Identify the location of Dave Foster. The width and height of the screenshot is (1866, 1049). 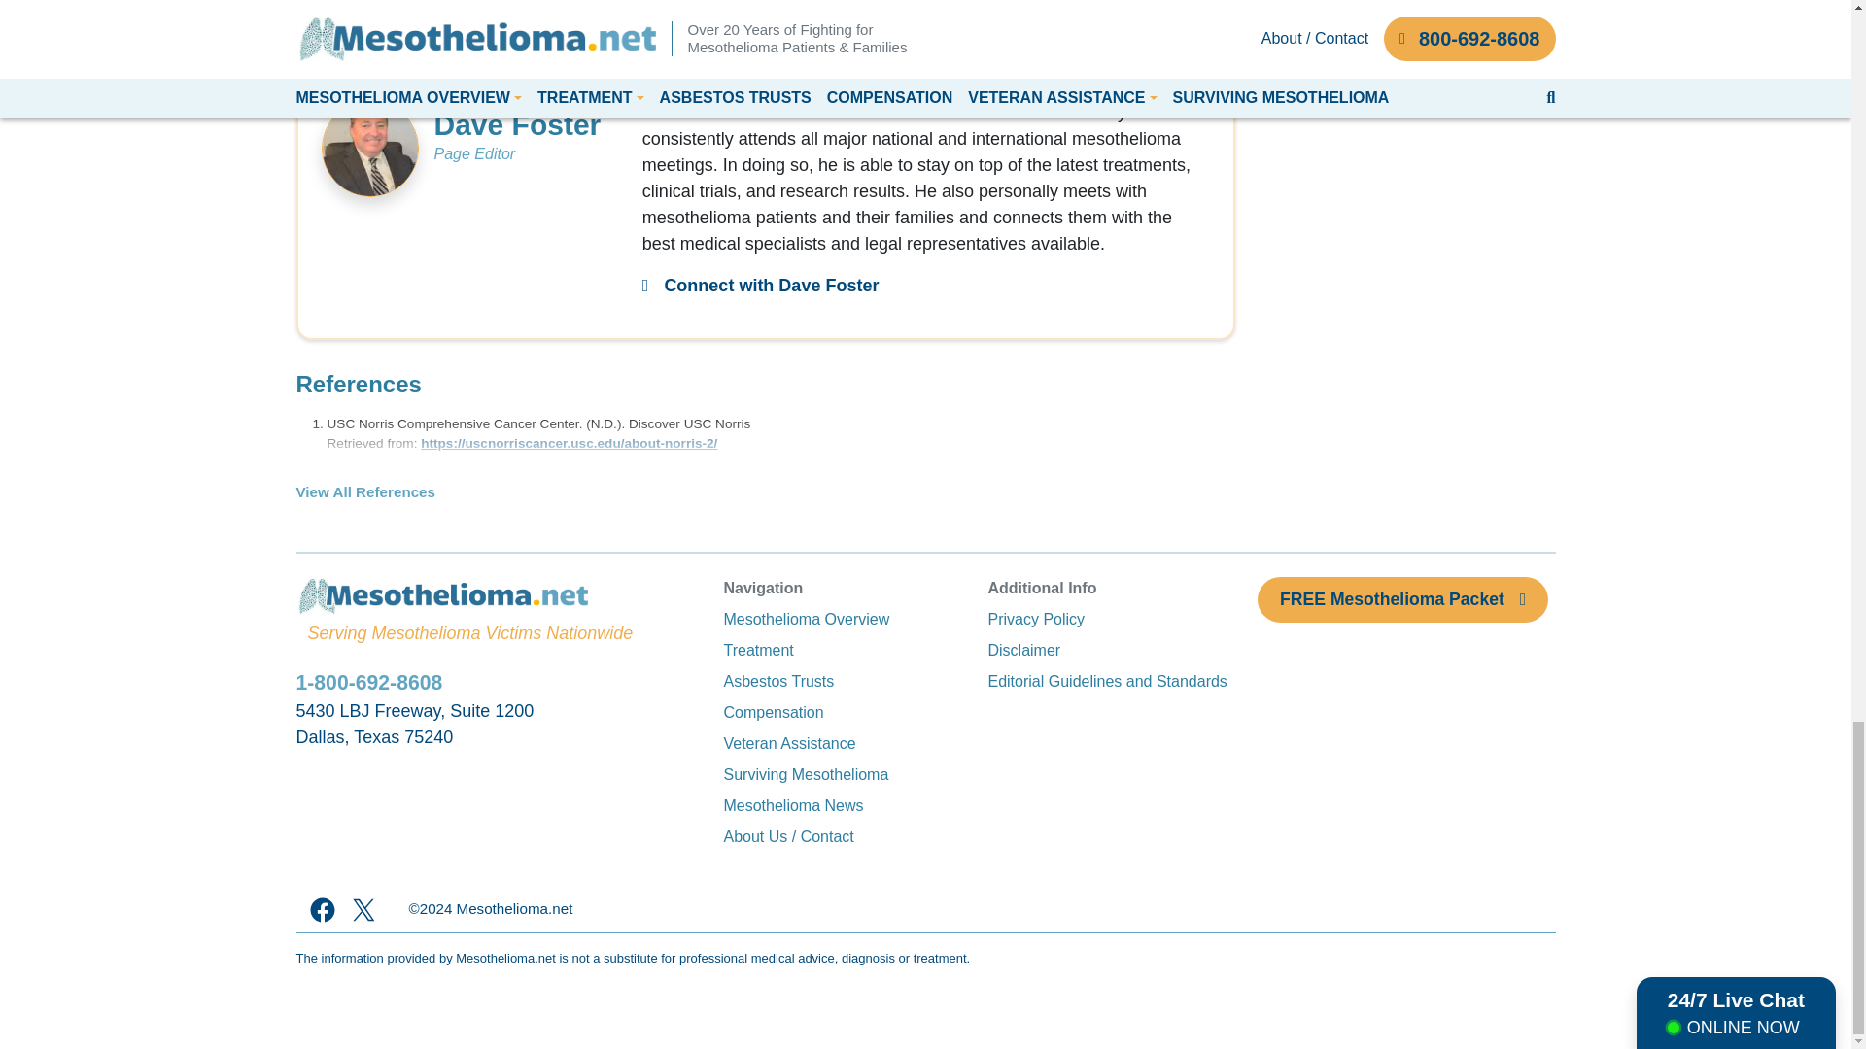
(760, 286).